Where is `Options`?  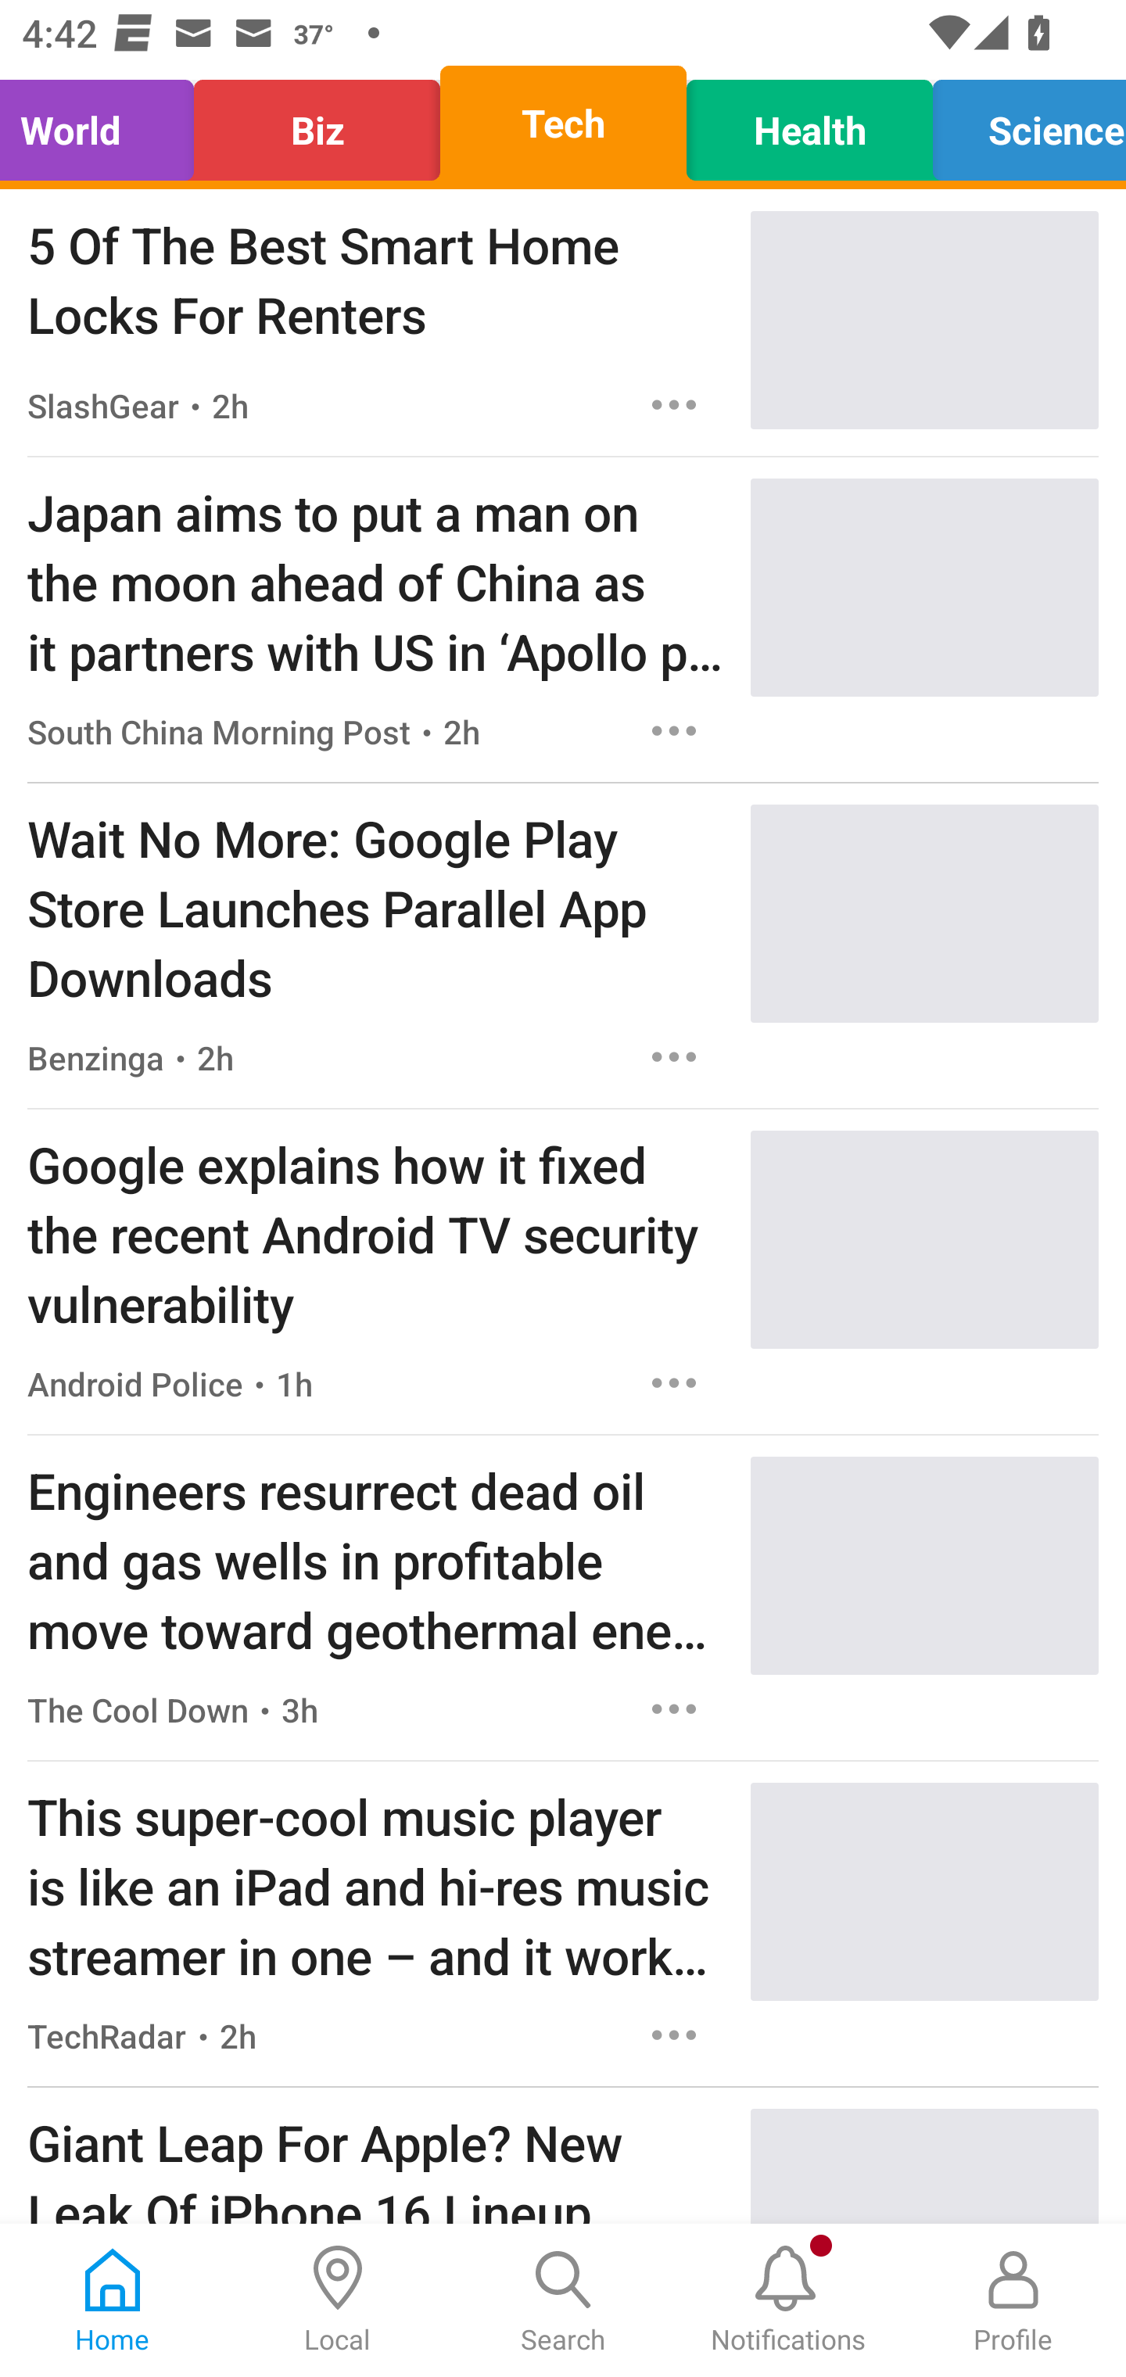 Options is located at coordinates (674, 2035).